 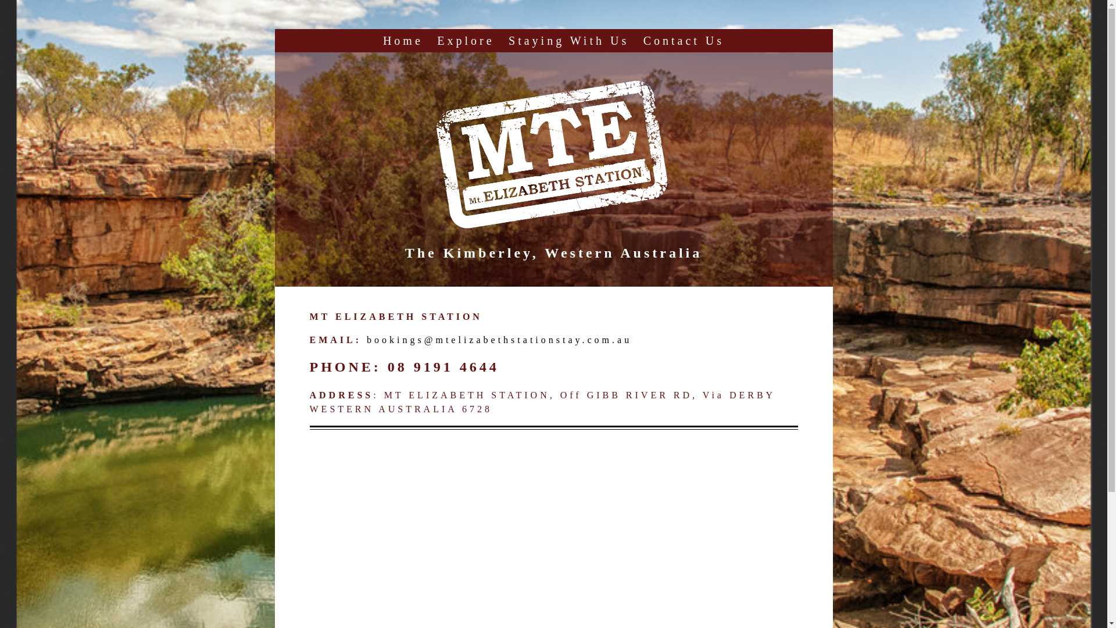 What do you see at coordinates (499, 340) in the screenshot?
I see `bookings@mtelizabethstationstay.com.au` at bounding box center [499, 340].